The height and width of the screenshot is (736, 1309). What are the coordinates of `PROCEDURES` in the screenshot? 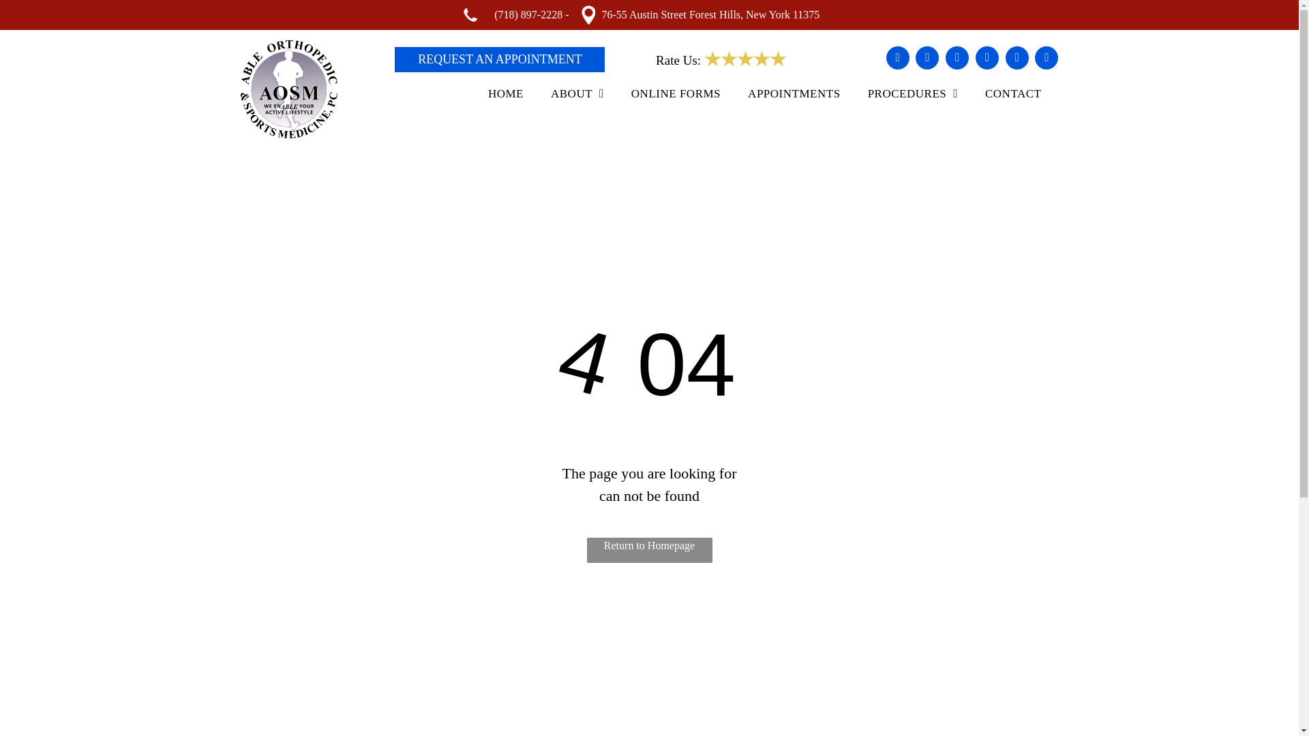 It's located at (912, 93).